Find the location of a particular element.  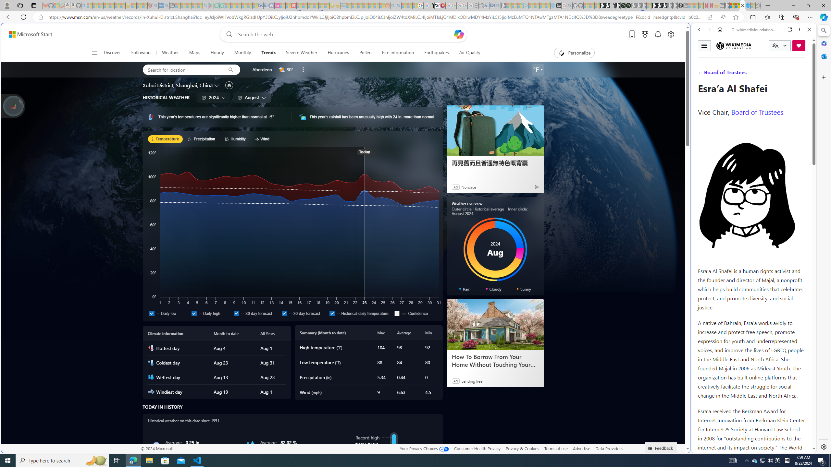

August is located at coordinates (252, 97).